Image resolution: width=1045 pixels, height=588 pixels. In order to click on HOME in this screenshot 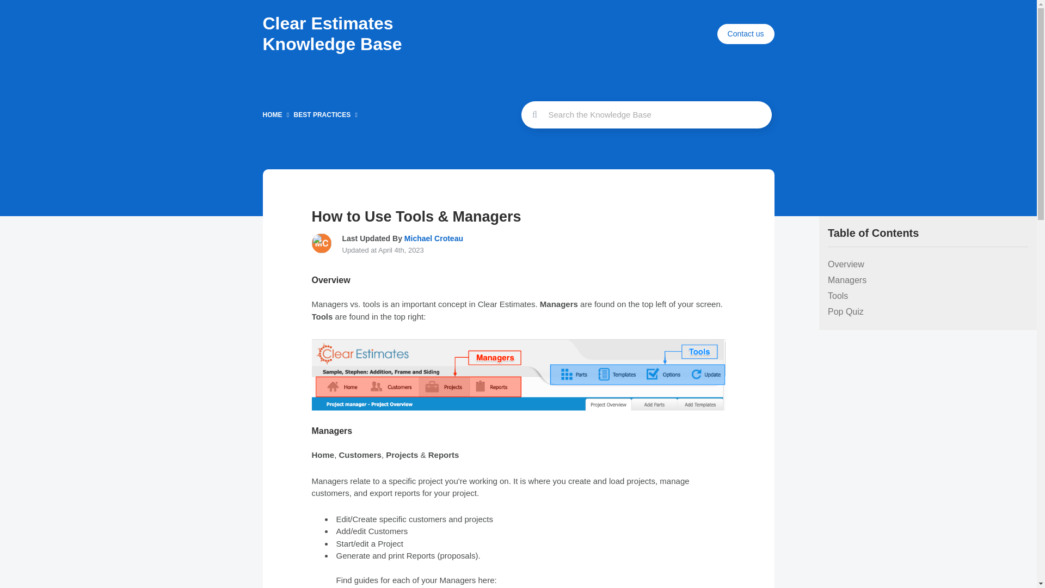, I will do `click(272, 115)`.